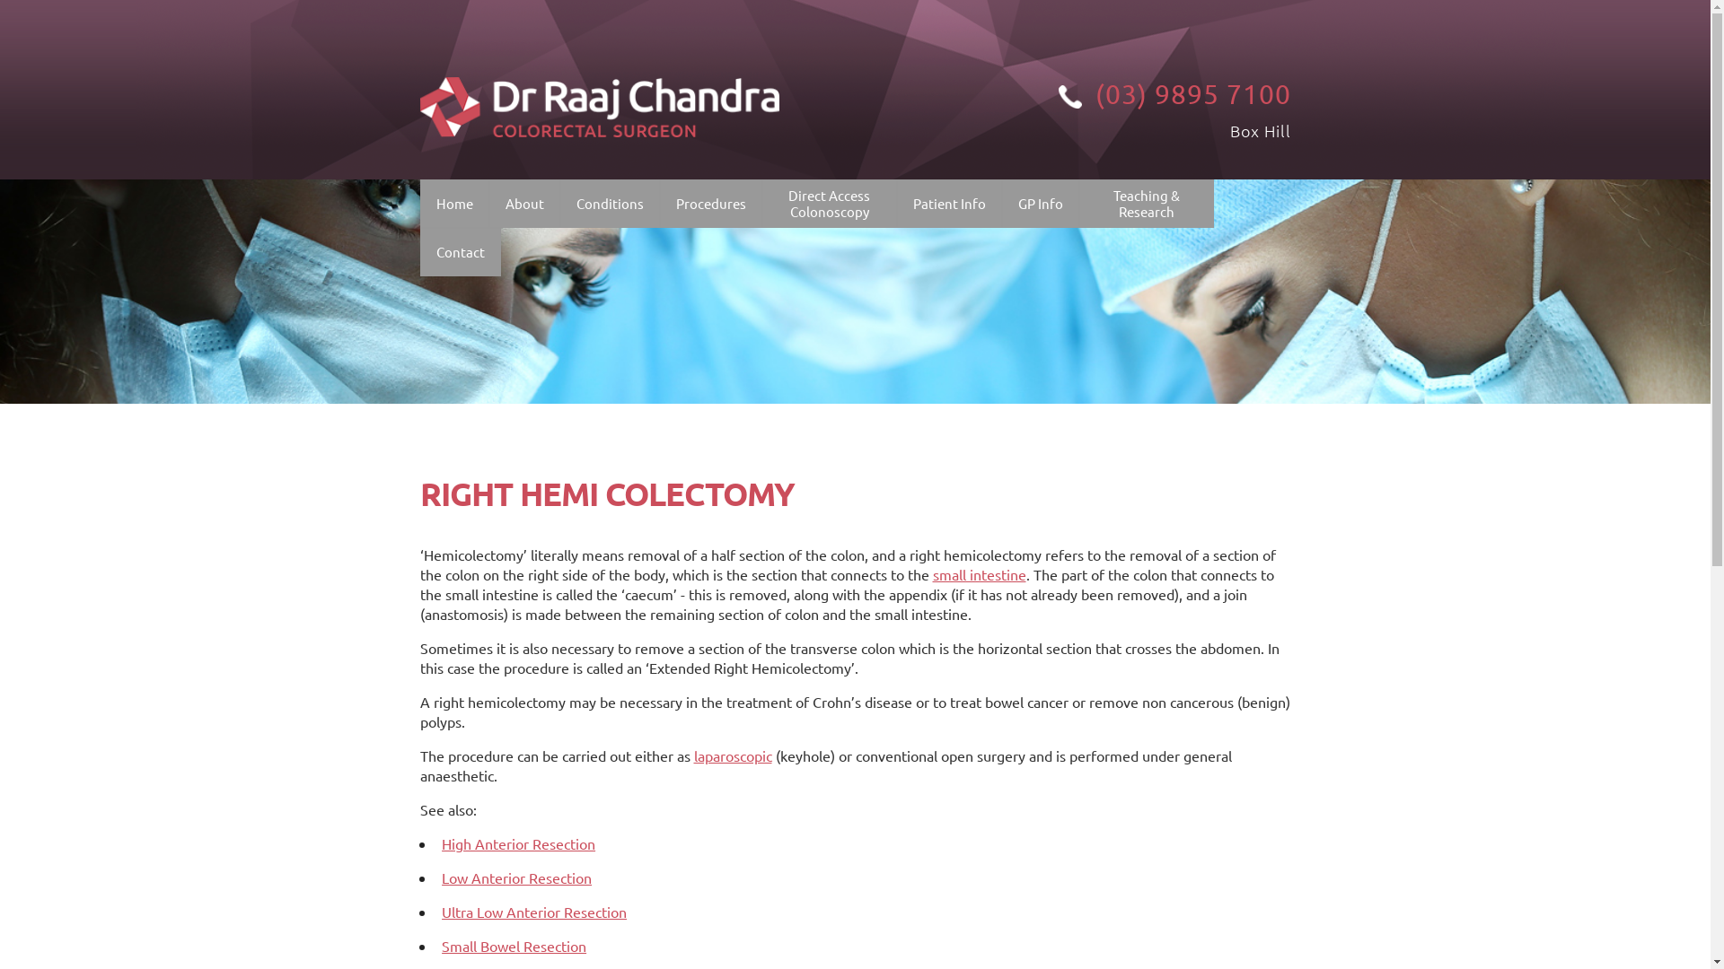  Describe the element at coordinates (785, 249) in the screenshot. I see `Advanced laparoscopic surgery` at that location.